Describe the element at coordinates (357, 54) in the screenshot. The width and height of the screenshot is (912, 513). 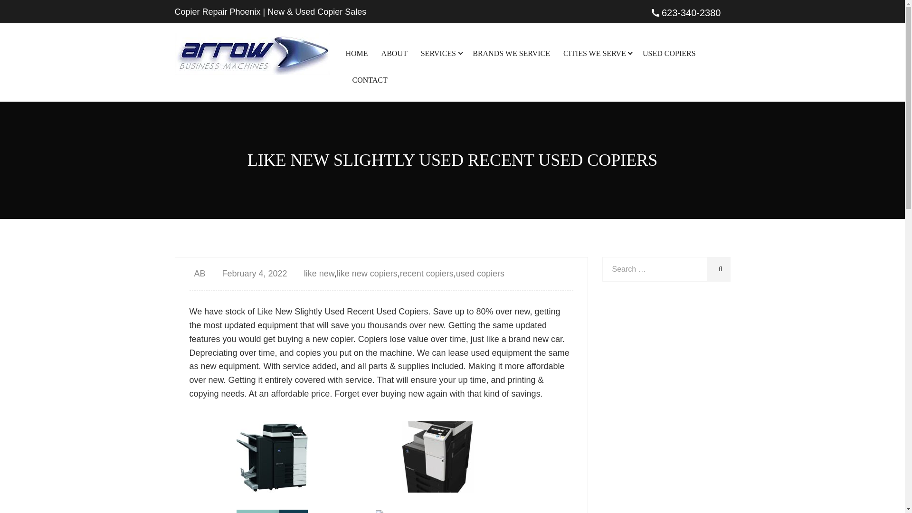
I see `HOME` at that location.